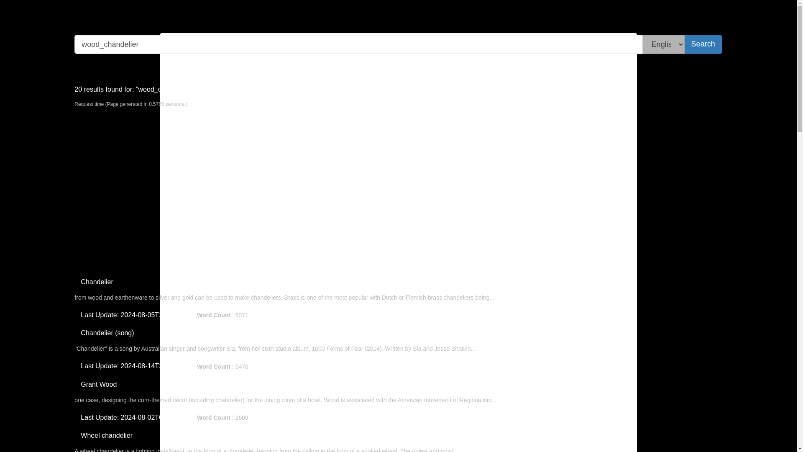 The height and width of the screenshot is (452, 803). What do you see at coordinates (97, 282) in the screenshot?
I see `Chandelier` at bounding box center [97, 282].